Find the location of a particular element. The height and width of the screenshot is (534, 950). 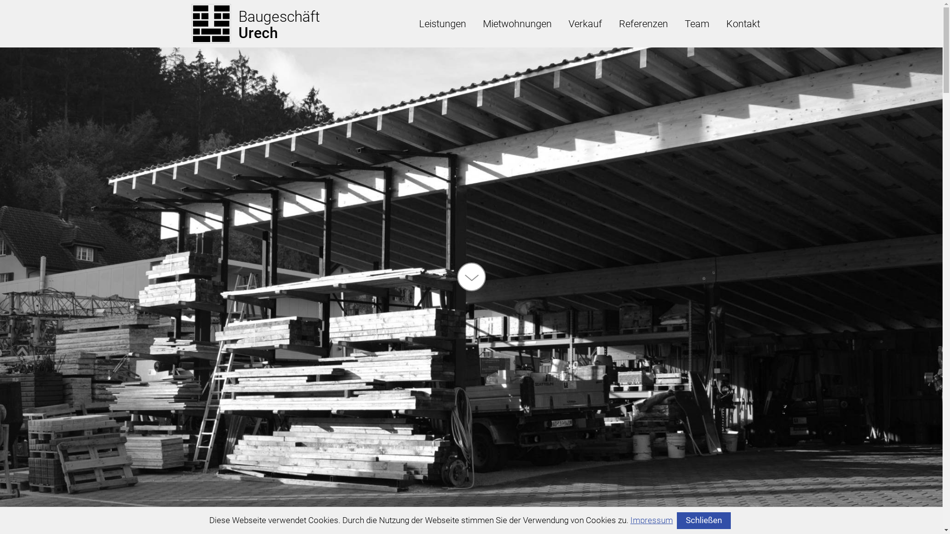

Team is located at coordinates (697, 24).